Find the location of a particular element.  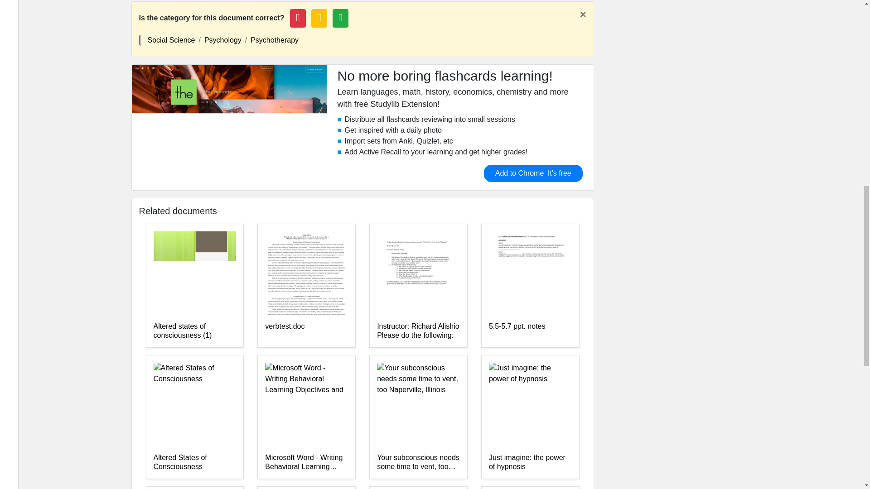

Altered States of Consciousness is located at coordinates (194, 462).